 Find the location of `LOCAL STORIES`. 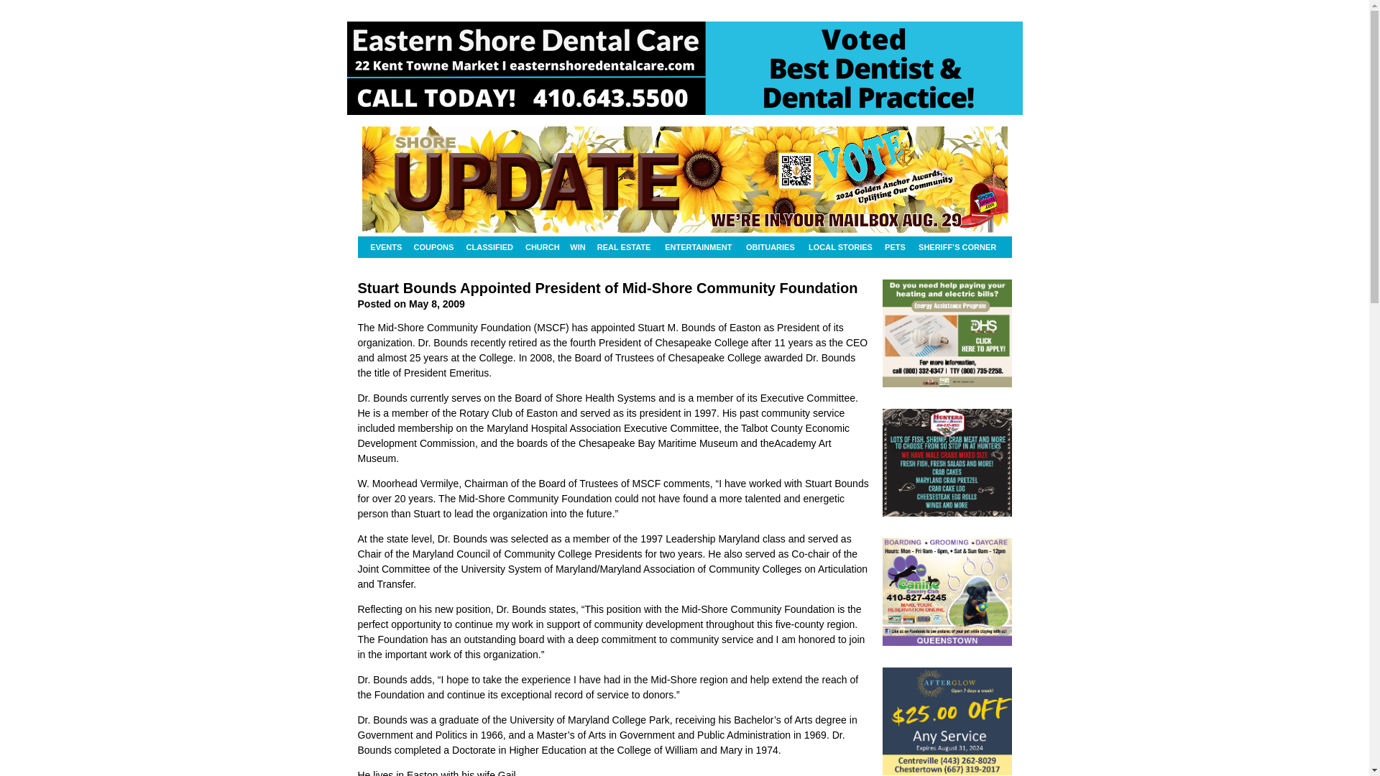

LOCAL STORIES is located at coordinates (840, 247).